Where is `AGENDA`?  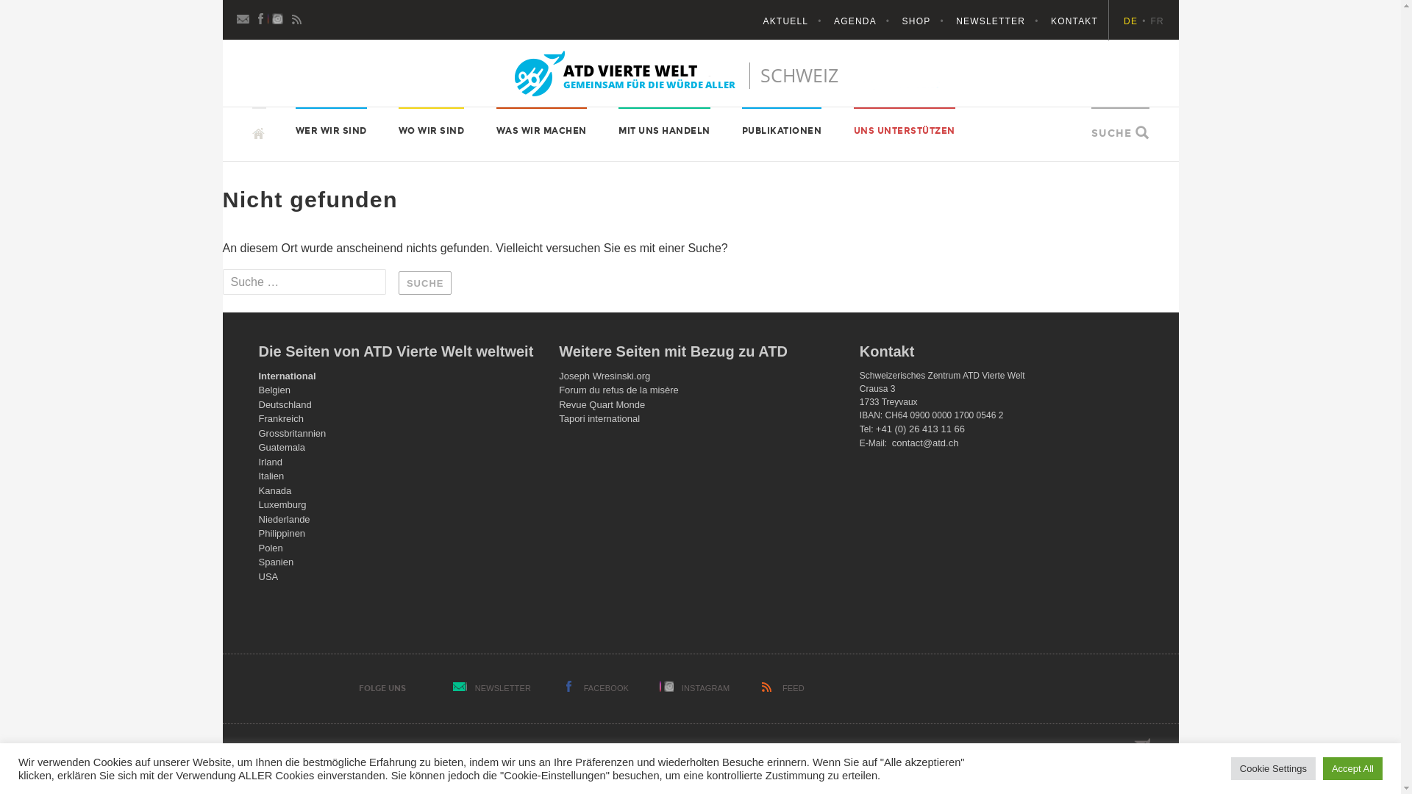
AGENDA is located at coordinates (866, 21).